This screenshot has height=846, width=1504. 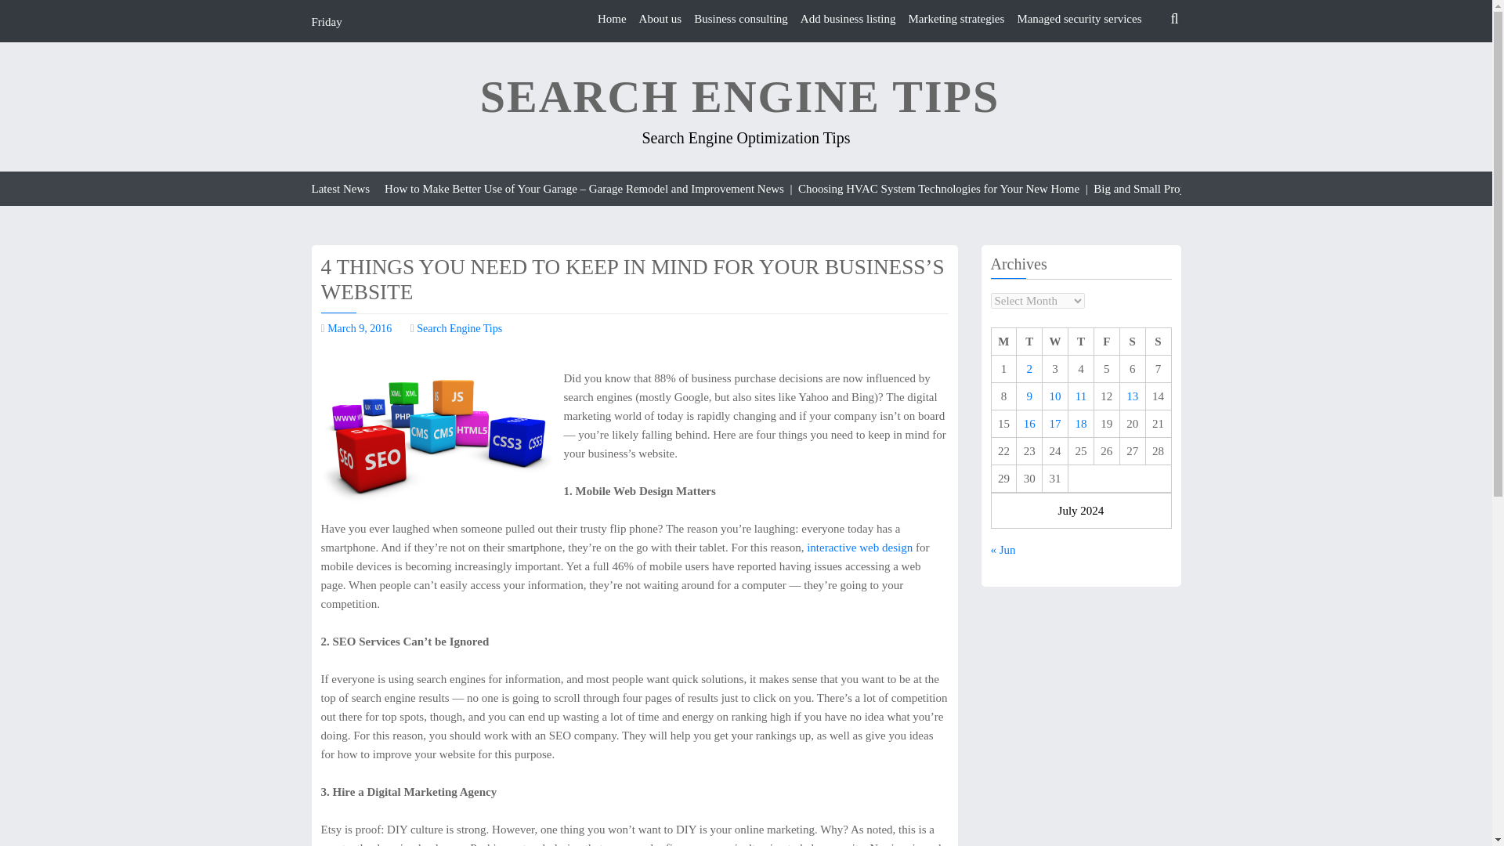 I want to click on 10, so click(x=1056, y=396).